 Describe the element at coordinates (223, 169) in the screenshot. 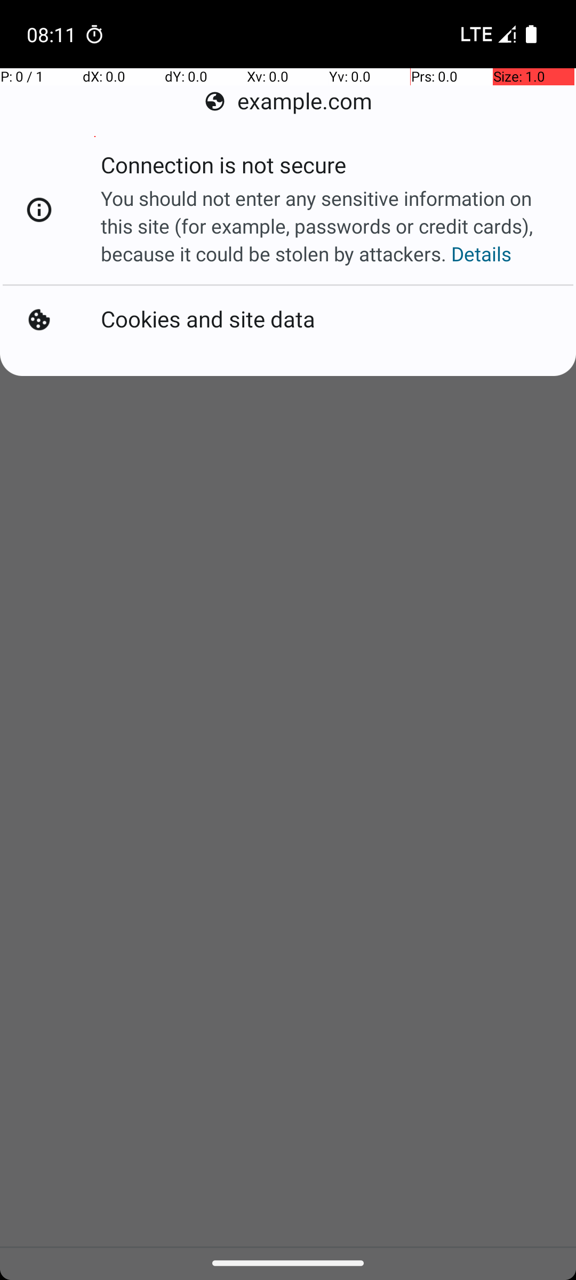

I see `Connection is not secure` at that location.